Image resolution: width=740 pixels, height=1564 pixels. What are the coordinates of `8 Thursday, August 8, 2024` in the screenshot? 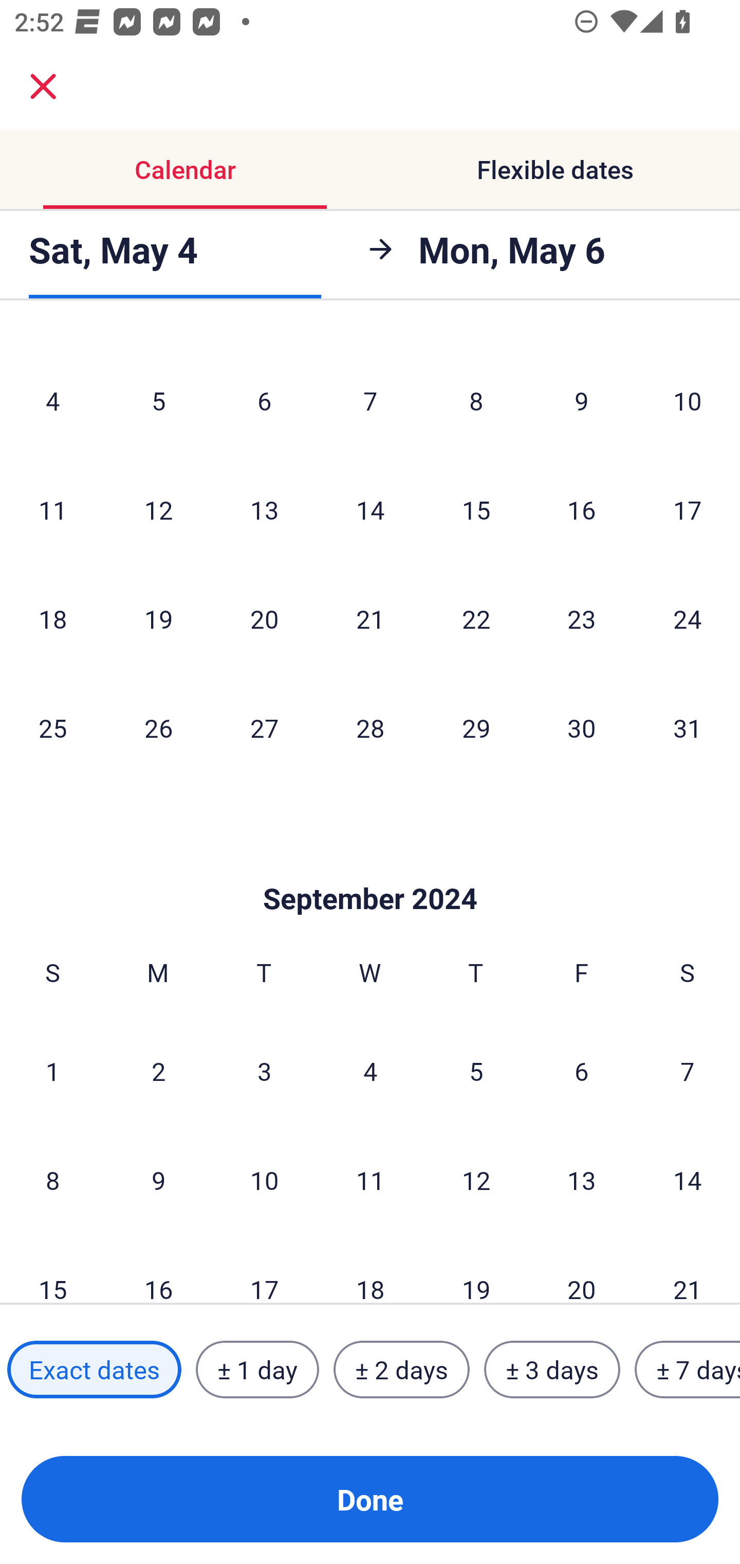 It's located at (476, 400).